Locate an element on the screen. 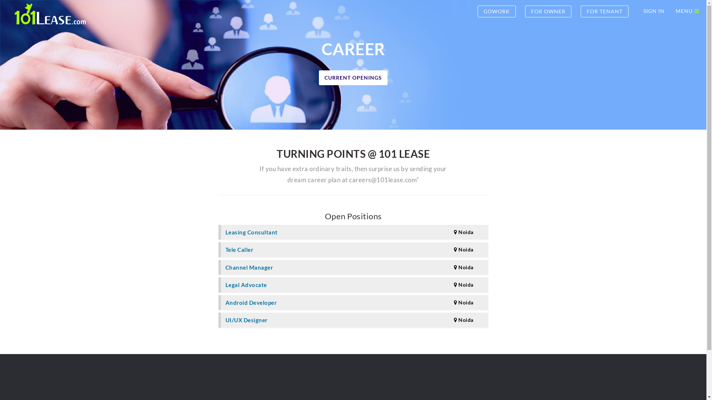 The height and width of the screenshot is (400, 712). SIGN IN is located at coordinates (654, 11).